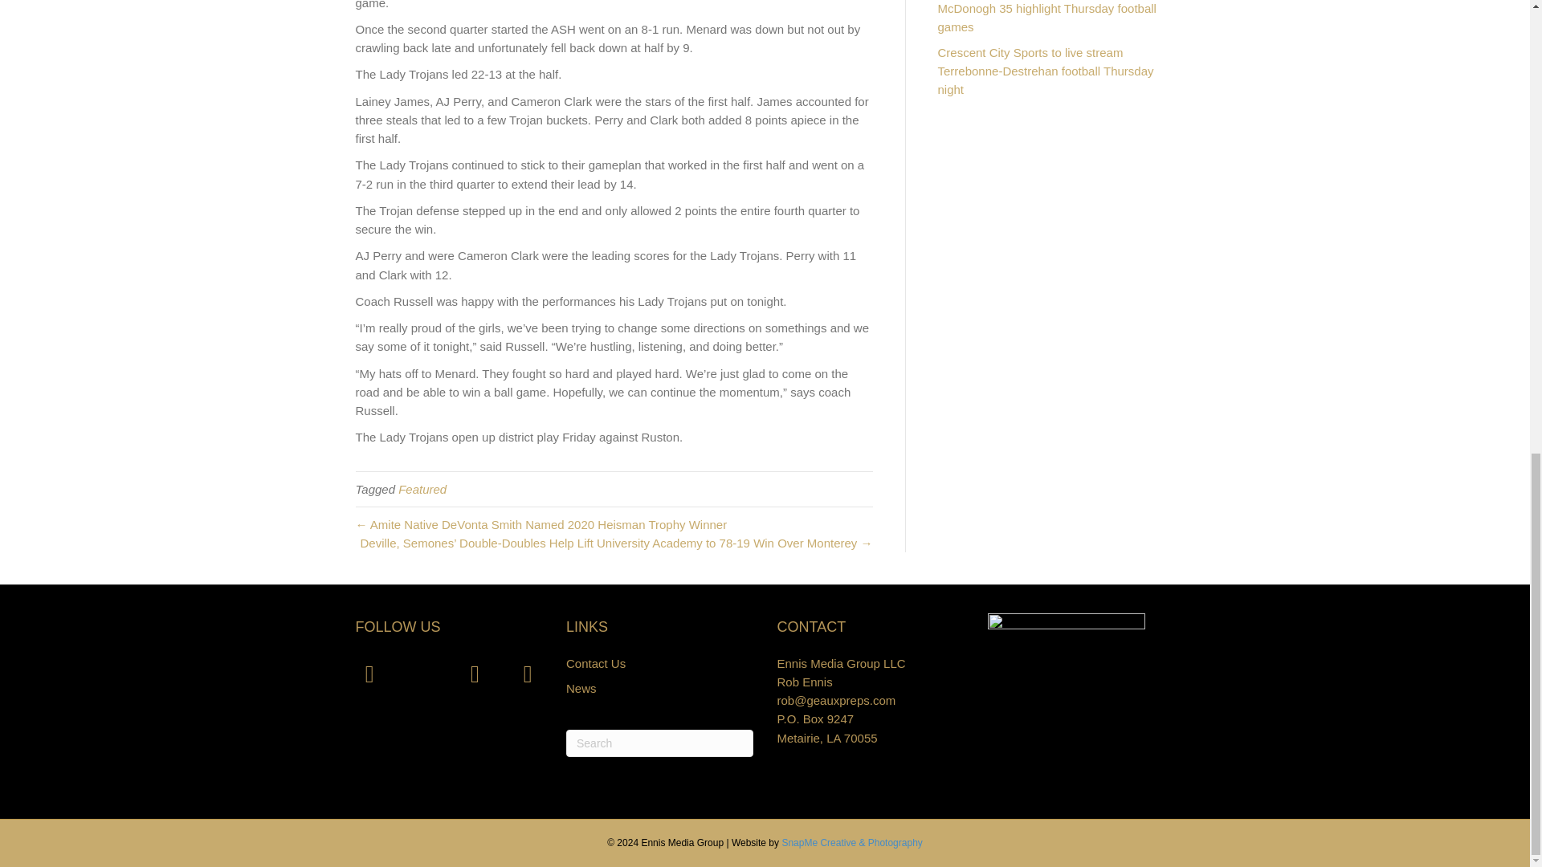 Image resolution: width=1542 pixels, height=867 pixels. What do you see at coordinates (422, 488) in the screenshot?
I see `Featured` at bounding box center [422, 488].